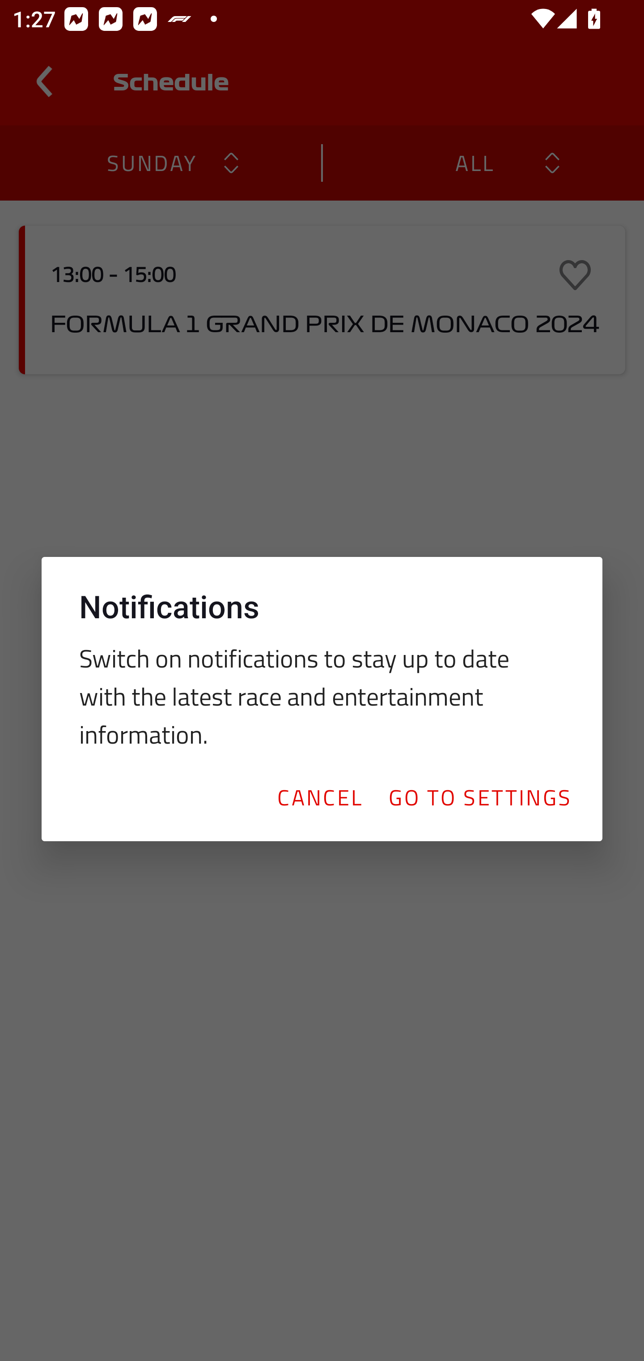  What do you see at coordinates (319, 797) in the screenshot?
I see `CANCEL` at bounding box center [319, 797].